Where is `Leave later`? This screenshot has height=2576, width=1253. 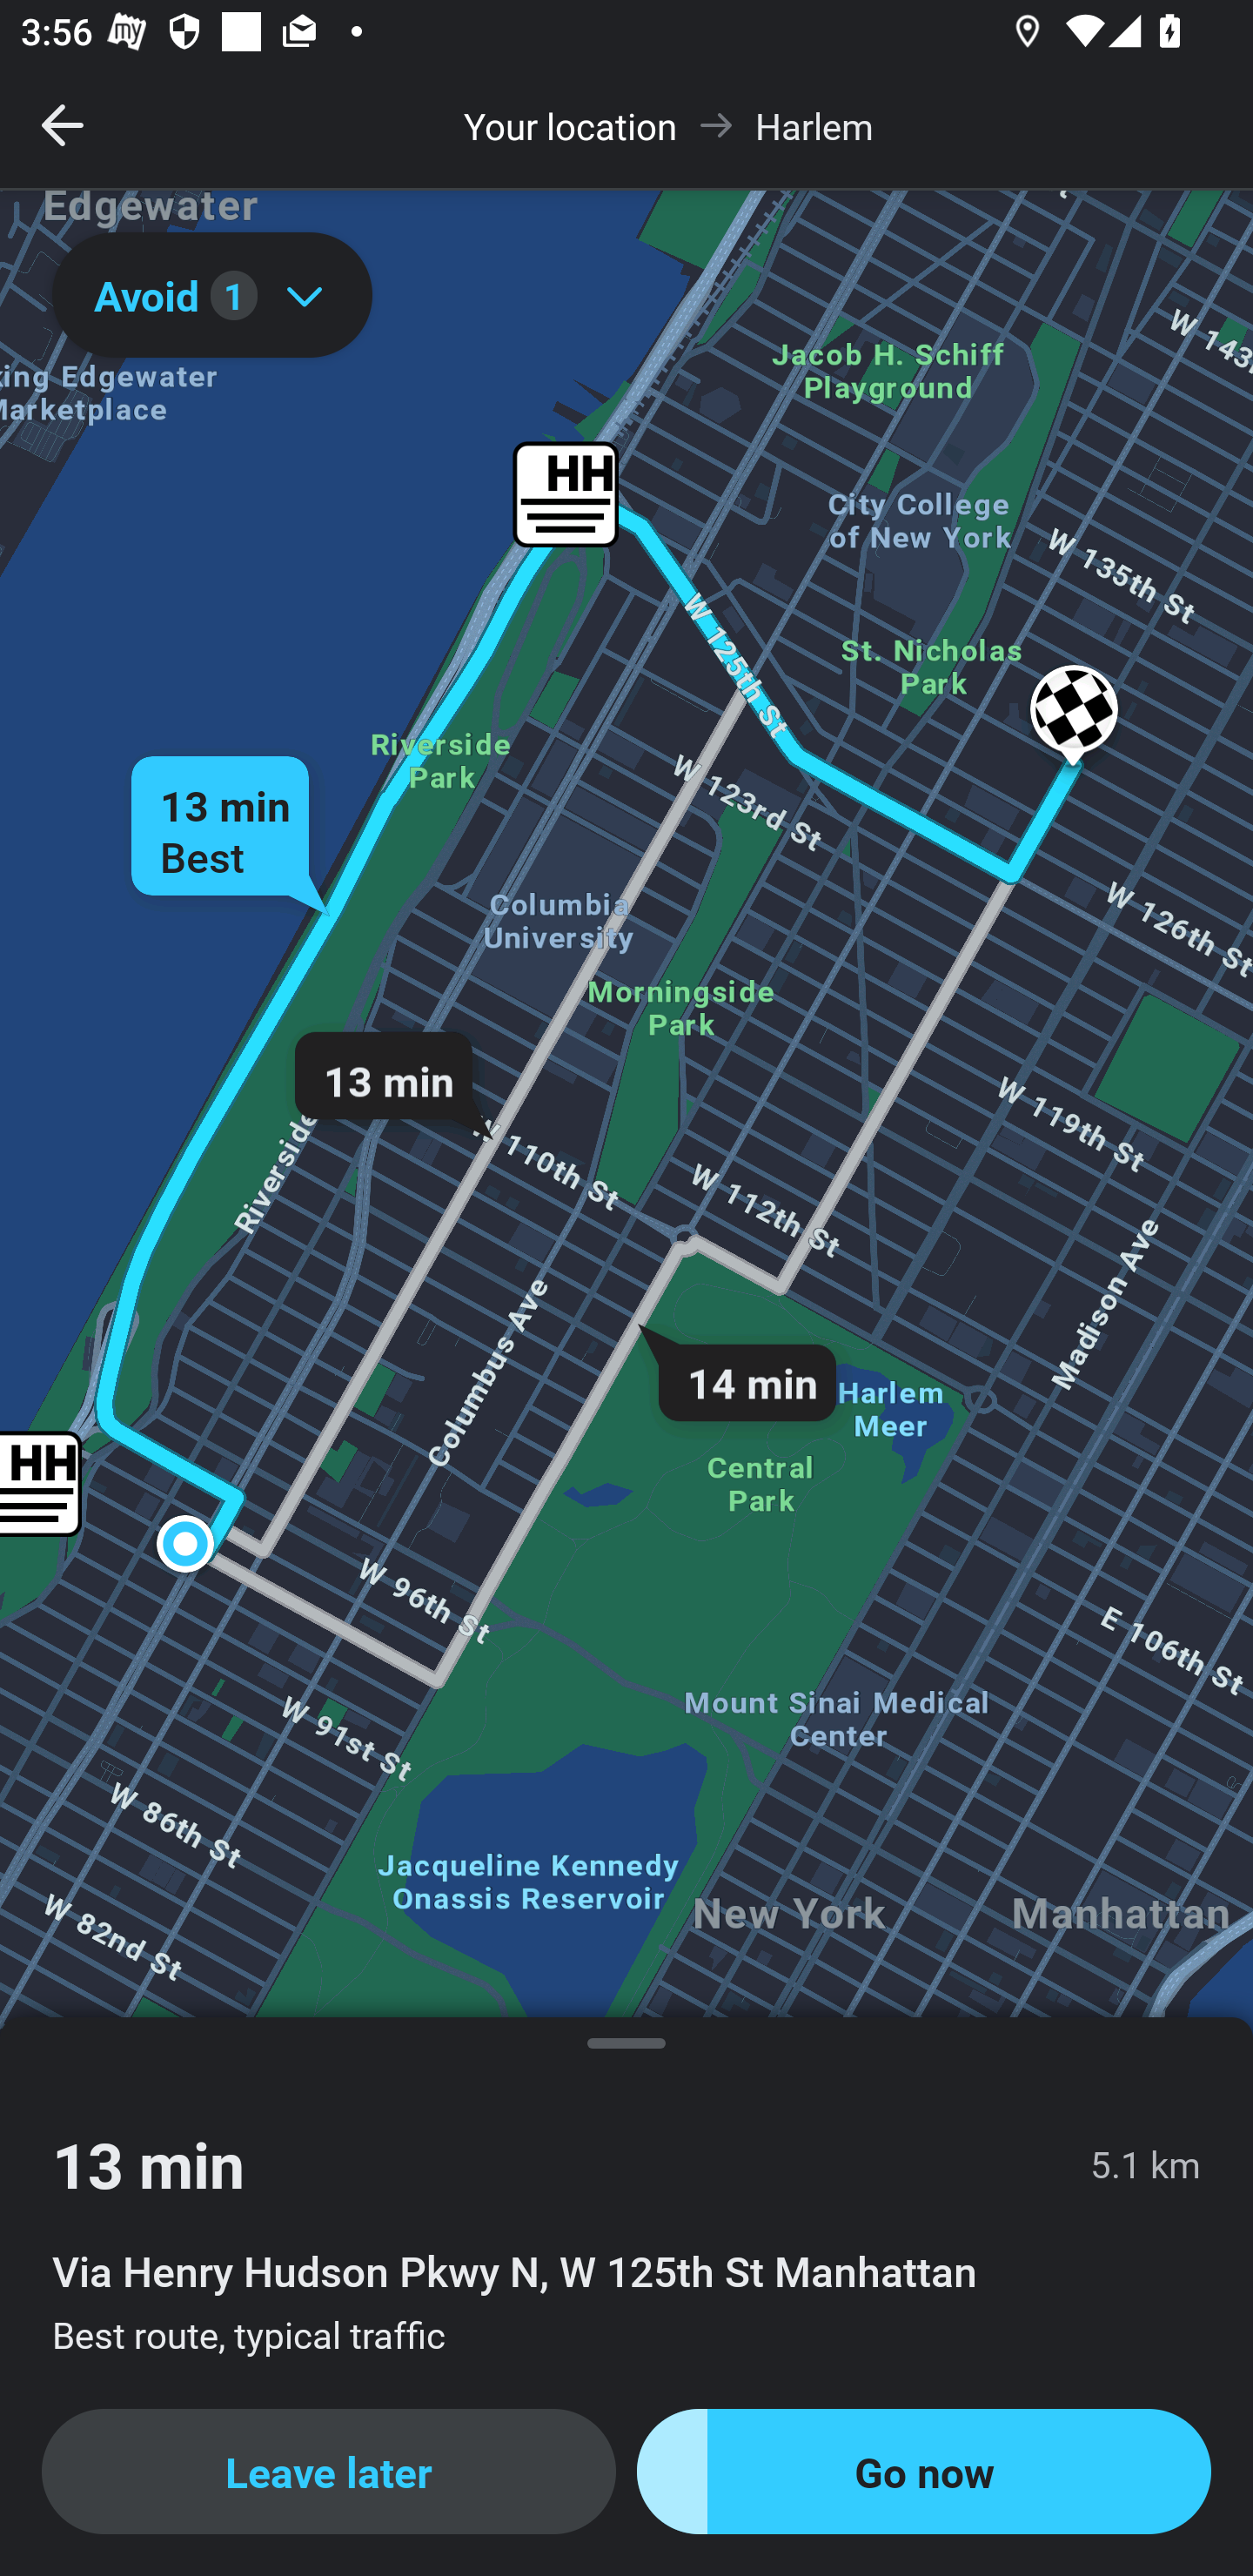
Leave later is located at coordinates (329, 2472).